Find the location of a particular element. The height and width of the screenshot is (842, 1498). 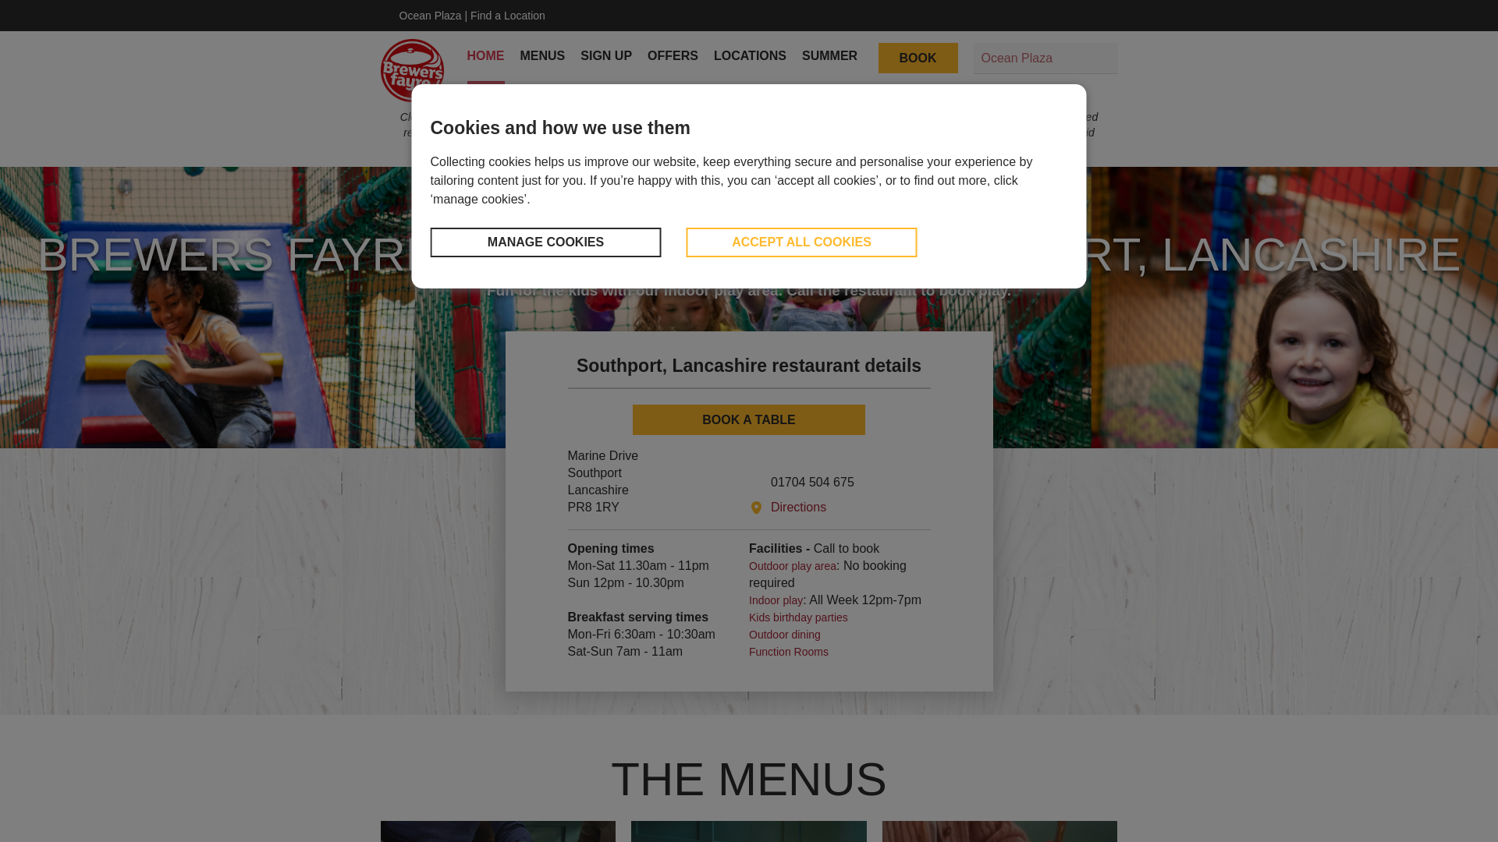

Outdoor play area is located at coordinates (793, 566).